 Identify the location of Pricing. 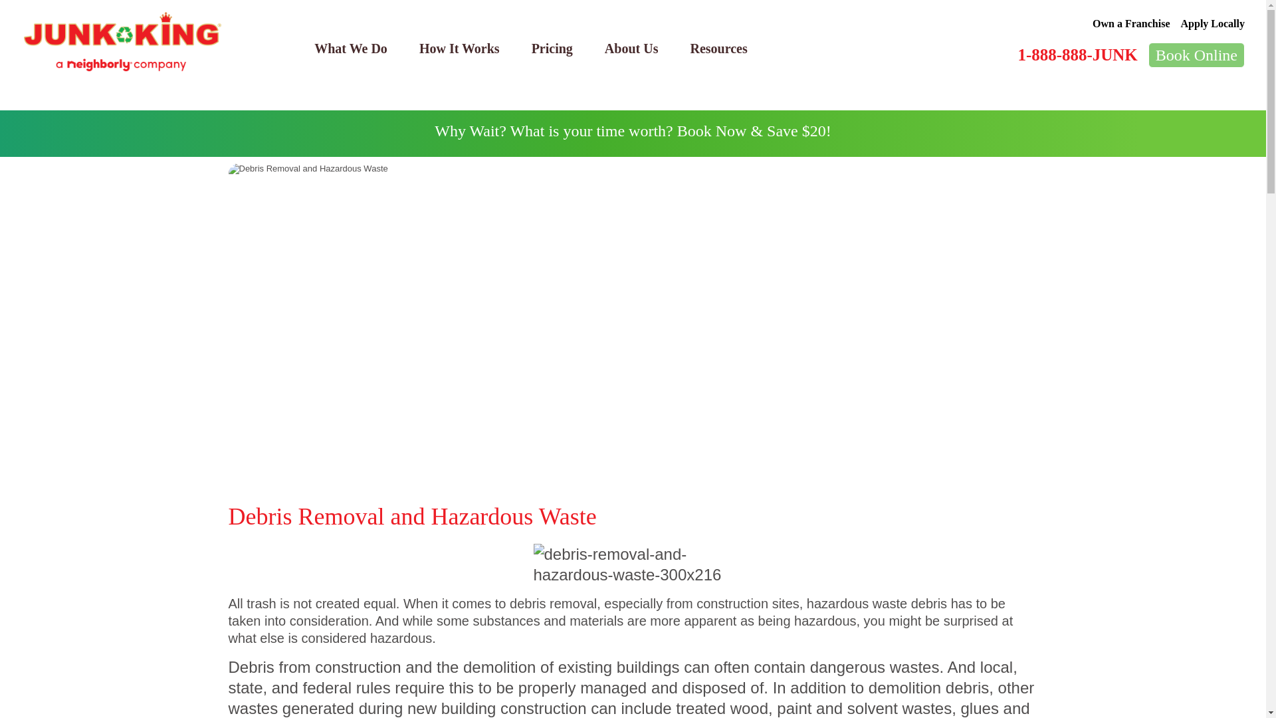
(552, 48).